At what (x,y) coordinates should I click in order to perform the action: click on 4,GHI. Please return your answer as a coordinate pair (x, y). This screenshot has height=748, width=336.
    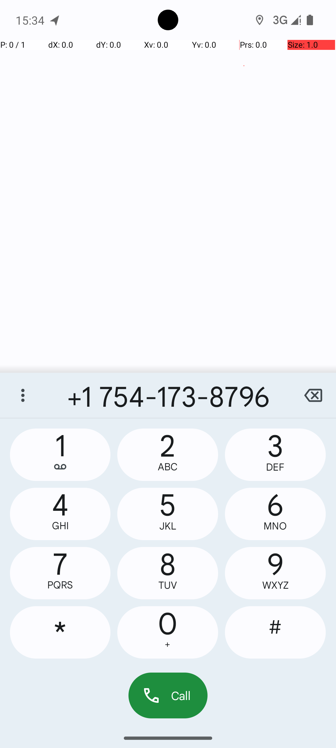
    Looking at the image, I should click on (60, 514).